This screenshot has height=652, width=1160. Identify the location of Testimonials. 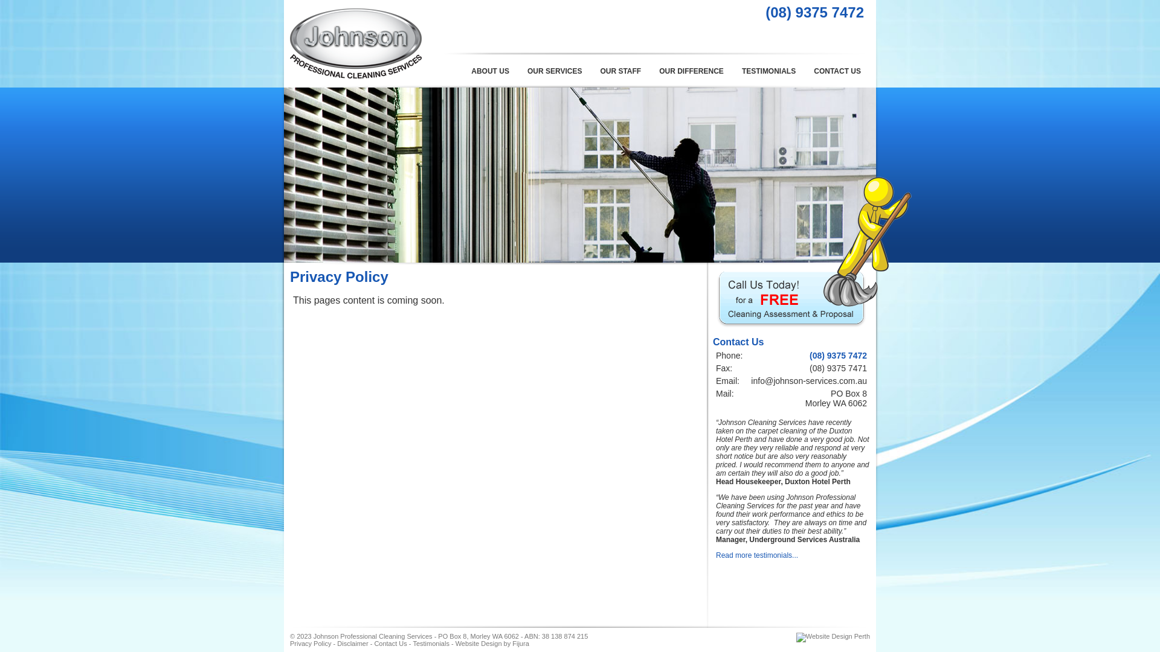
(431, 644).